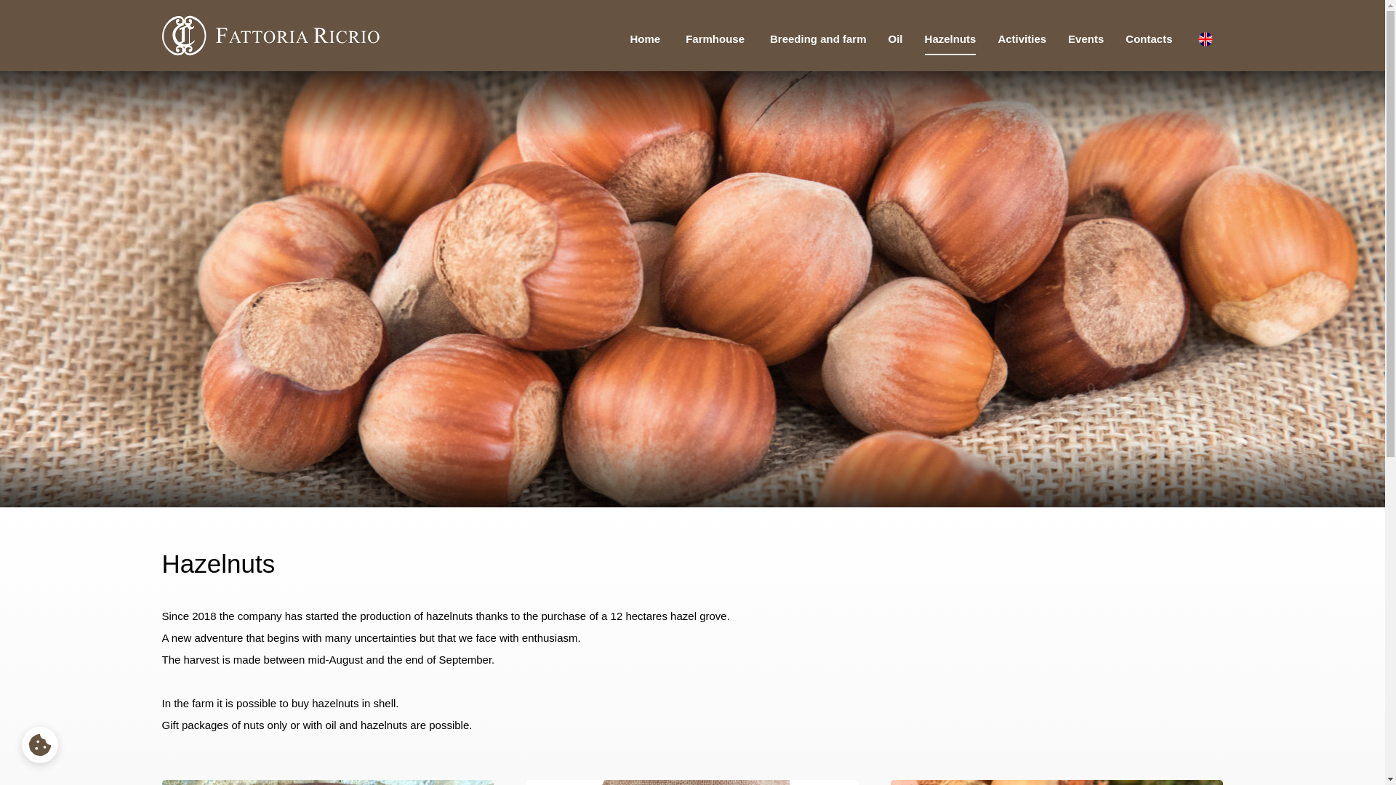 This screenshot has width=1396, height=785. I want to click on Activities, so click(1022, 39).